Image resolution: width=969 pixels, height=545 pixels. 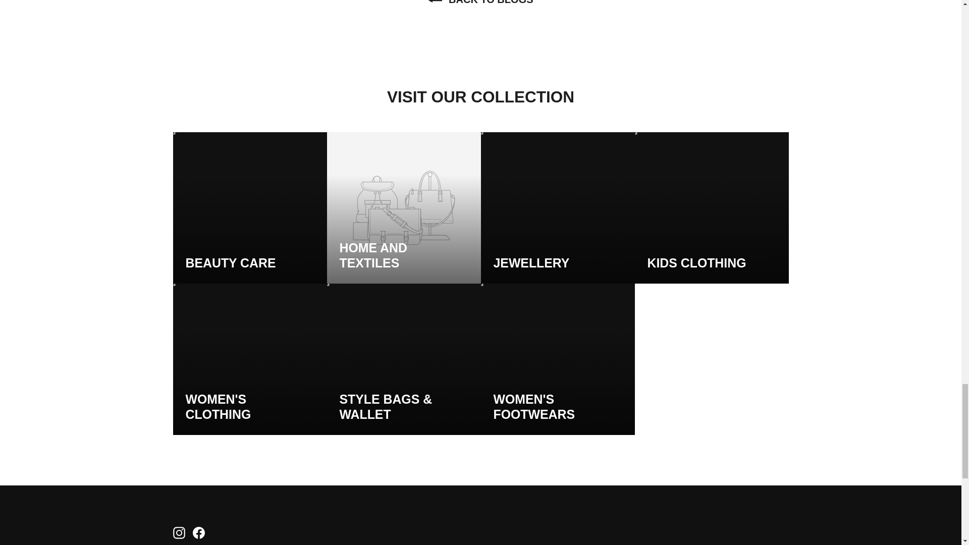 What do you see at coordinates (199, 533) in the screenshot?
I see `ALQ Mercado on Facebook` at bounding box center [199, 533].